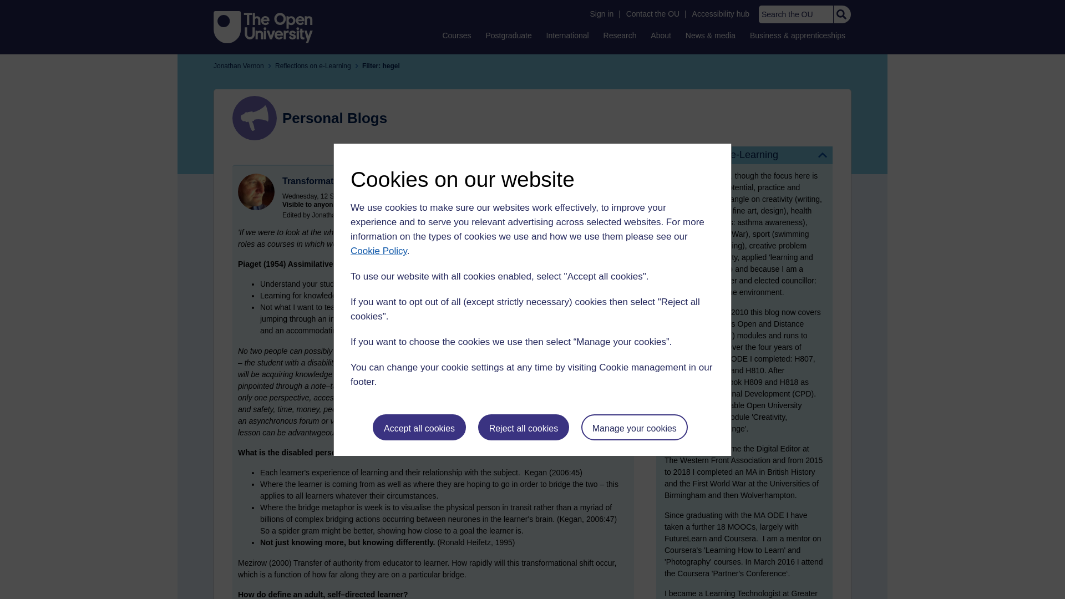 The image size is (1065, 599). I want to click on The Open University, so click(263, 27).